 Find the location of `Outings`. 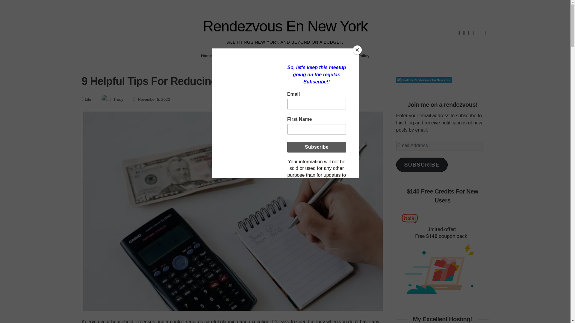

Outings is located at coordinates (316, 56).